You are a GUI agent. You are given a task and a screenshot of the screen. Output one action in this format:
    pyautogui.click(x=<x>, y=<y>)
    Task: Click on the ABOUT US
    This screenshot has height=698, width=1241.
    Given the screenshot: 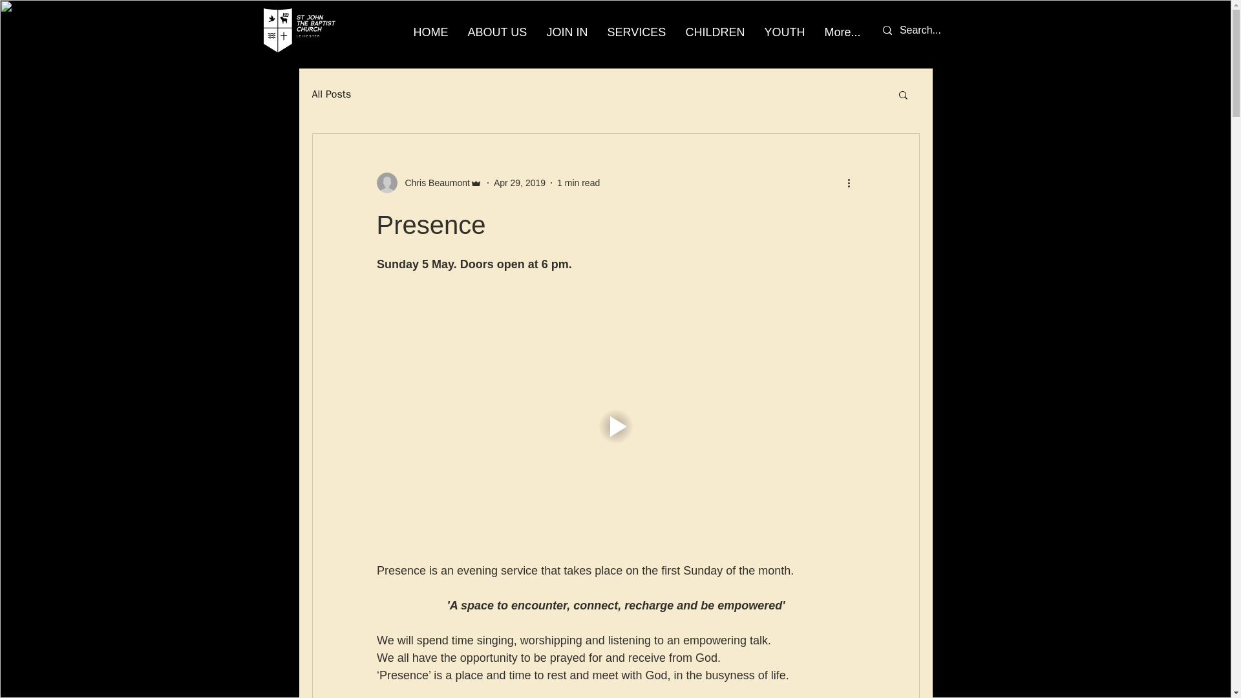 What is the action you would take?
    pyautogui.click(x=496, y=32)
    